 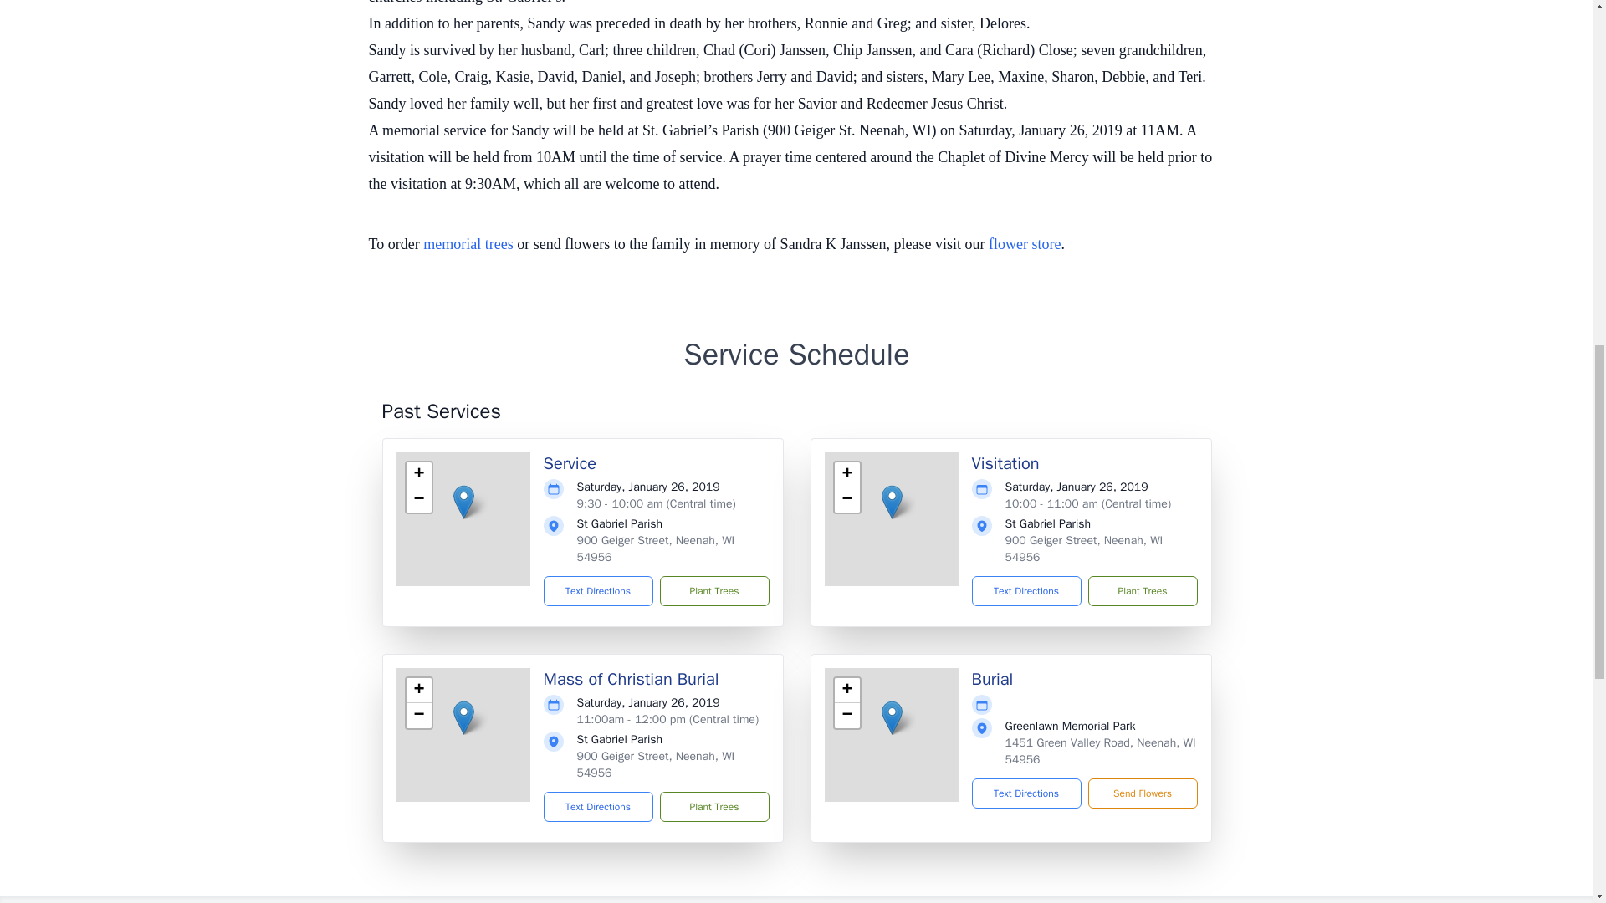 I want to click on 900 Geiger Street, Neenah, WI 54956, so click(x=656, y=548).